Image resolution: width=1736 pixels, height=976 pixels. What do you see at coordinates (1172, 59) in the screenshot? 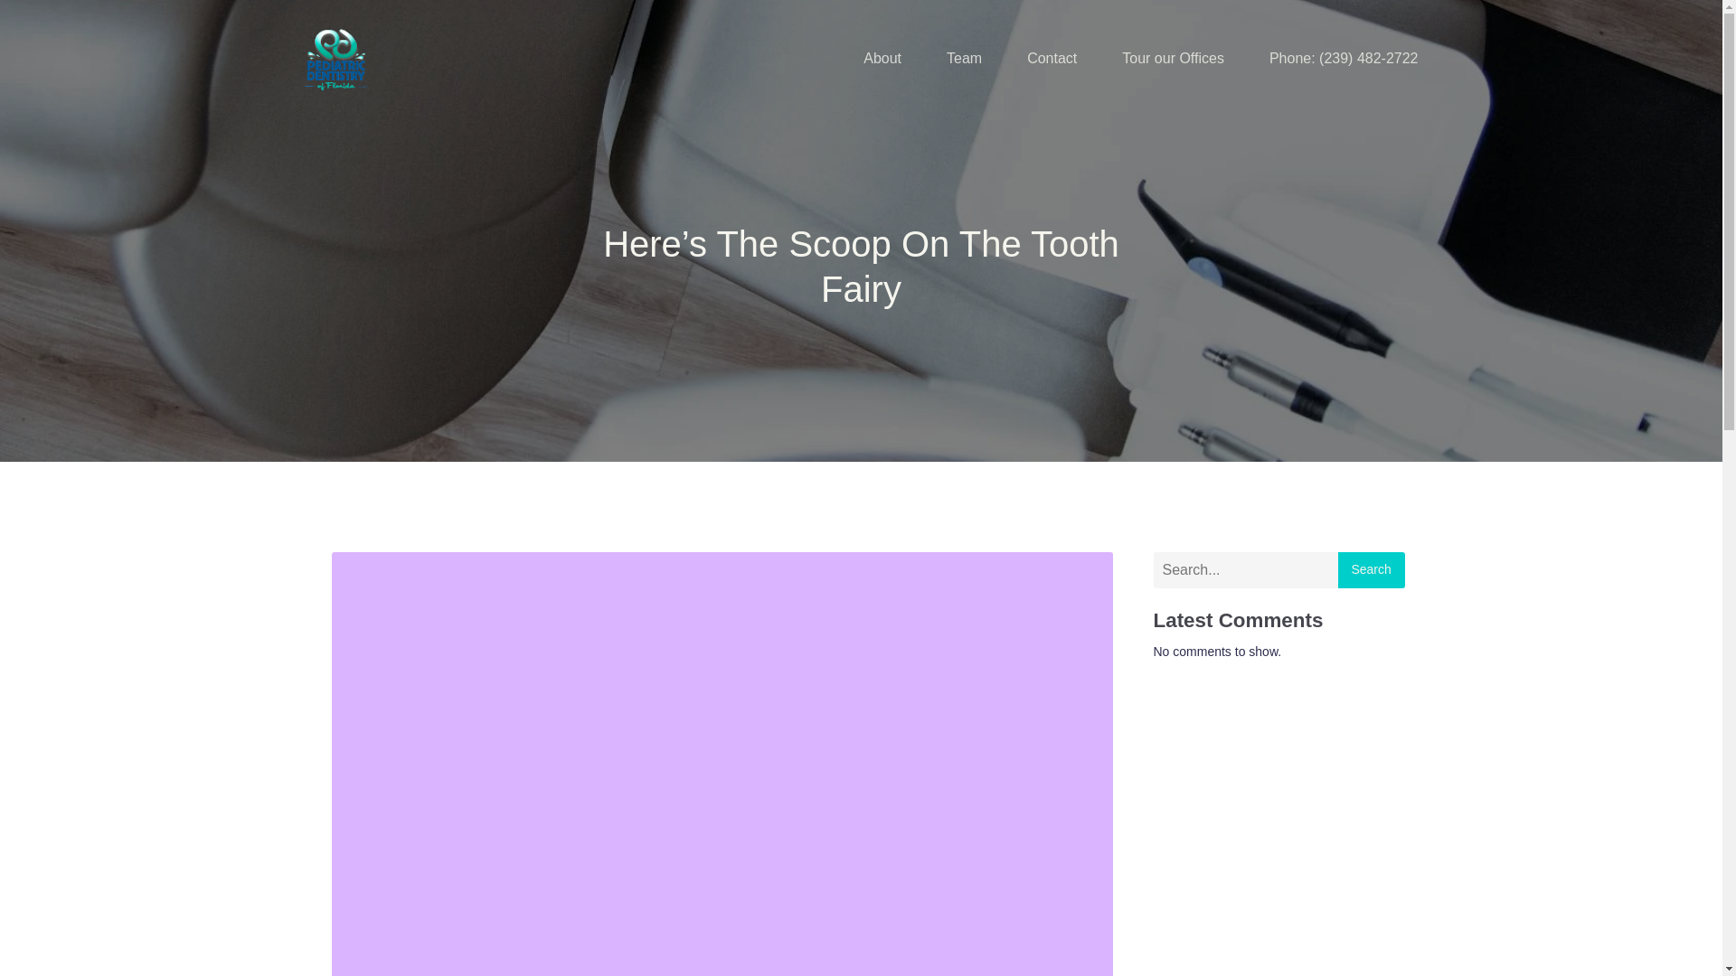
I see `Tour our Offices` at bounding box center [1172, 59].